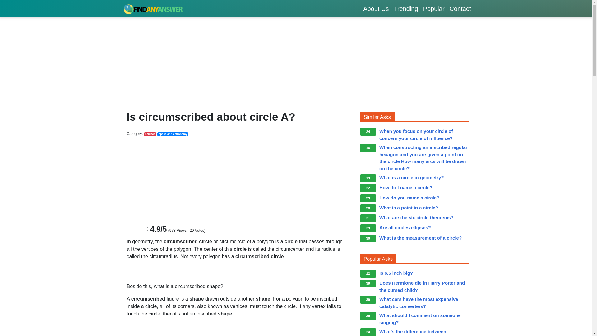 Image resolution: width=597 pixels, height=336 pixels. Describe the element at coordinates (460, 8) in the screenshot. I see `Contact` at that location.